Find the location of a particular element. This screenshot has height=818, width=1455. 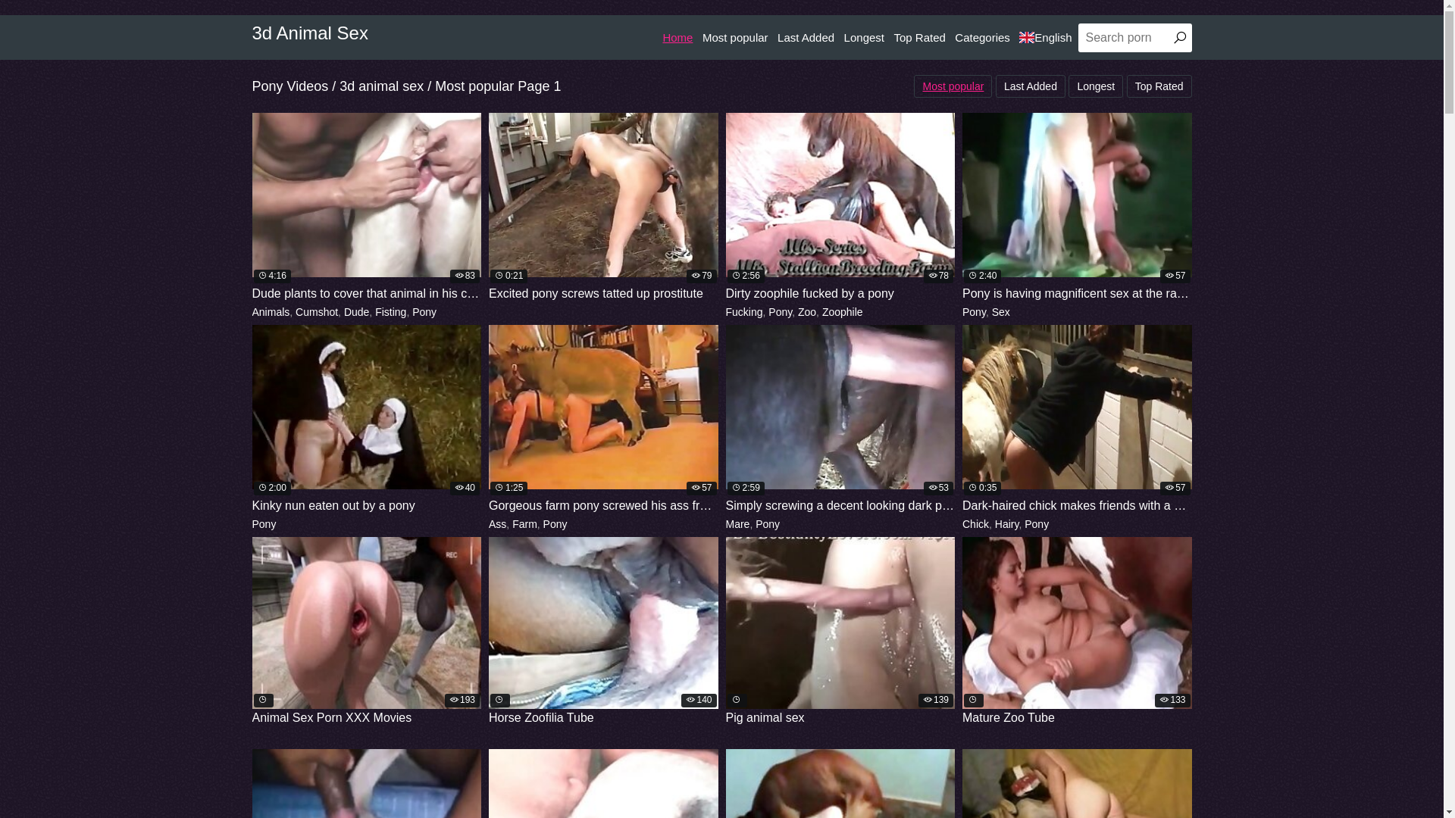

Home is located at coordinates (677, 38).